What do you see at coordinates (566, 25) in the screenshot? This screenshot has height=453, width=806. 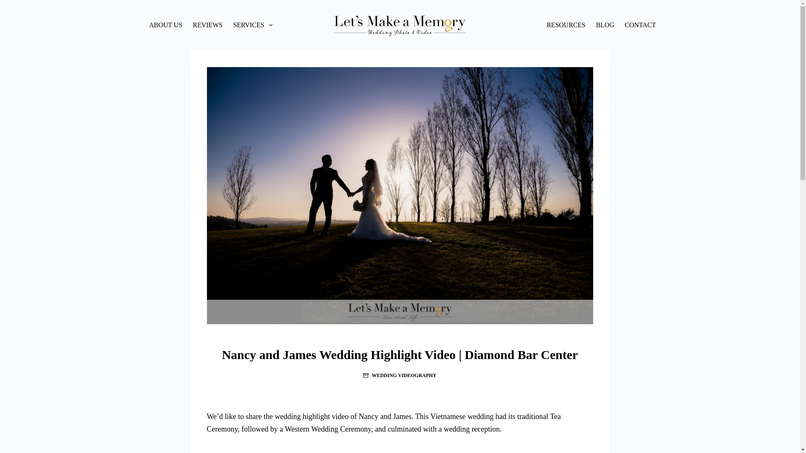 I see `RESOURCES` at bounding box center [566, 25].